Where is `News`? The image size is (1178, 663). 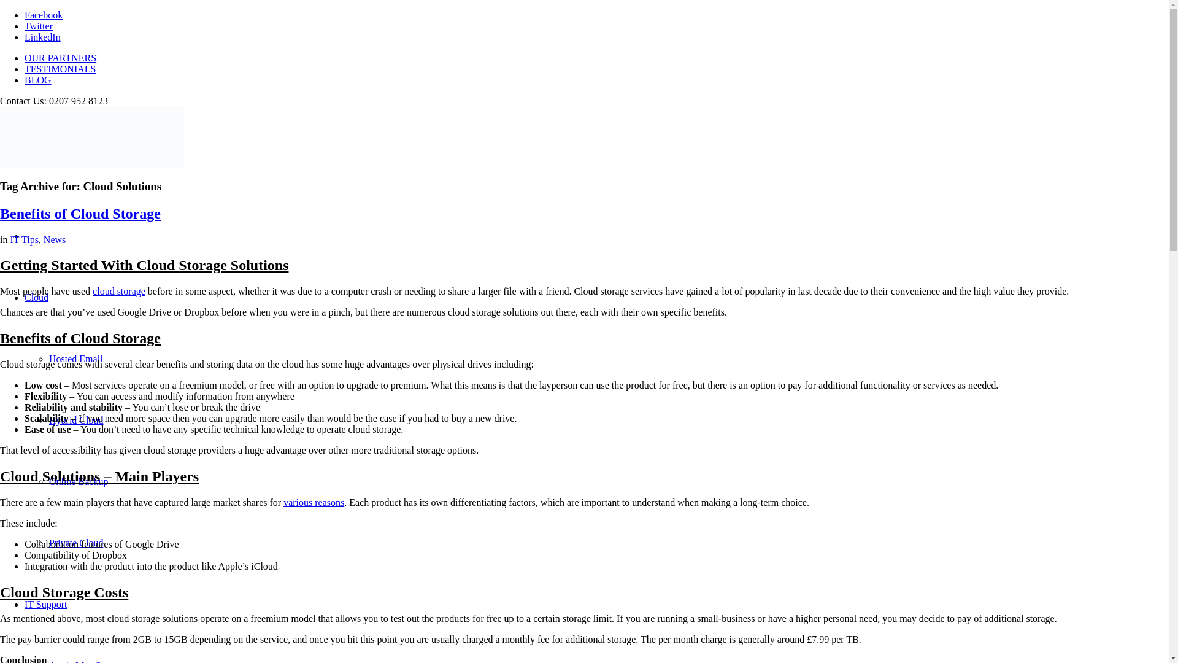
News is located at coordinates (55, 239).